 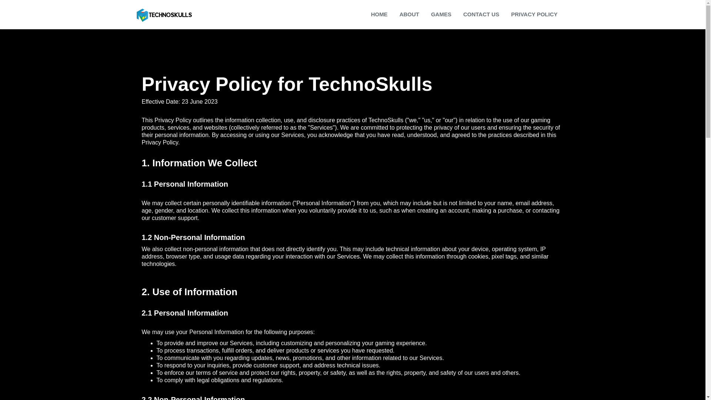 What do you see at coordinates (534, 14) in the screenshot?
I see `PRIVACY POLICY` at bounding box center [534, 14].